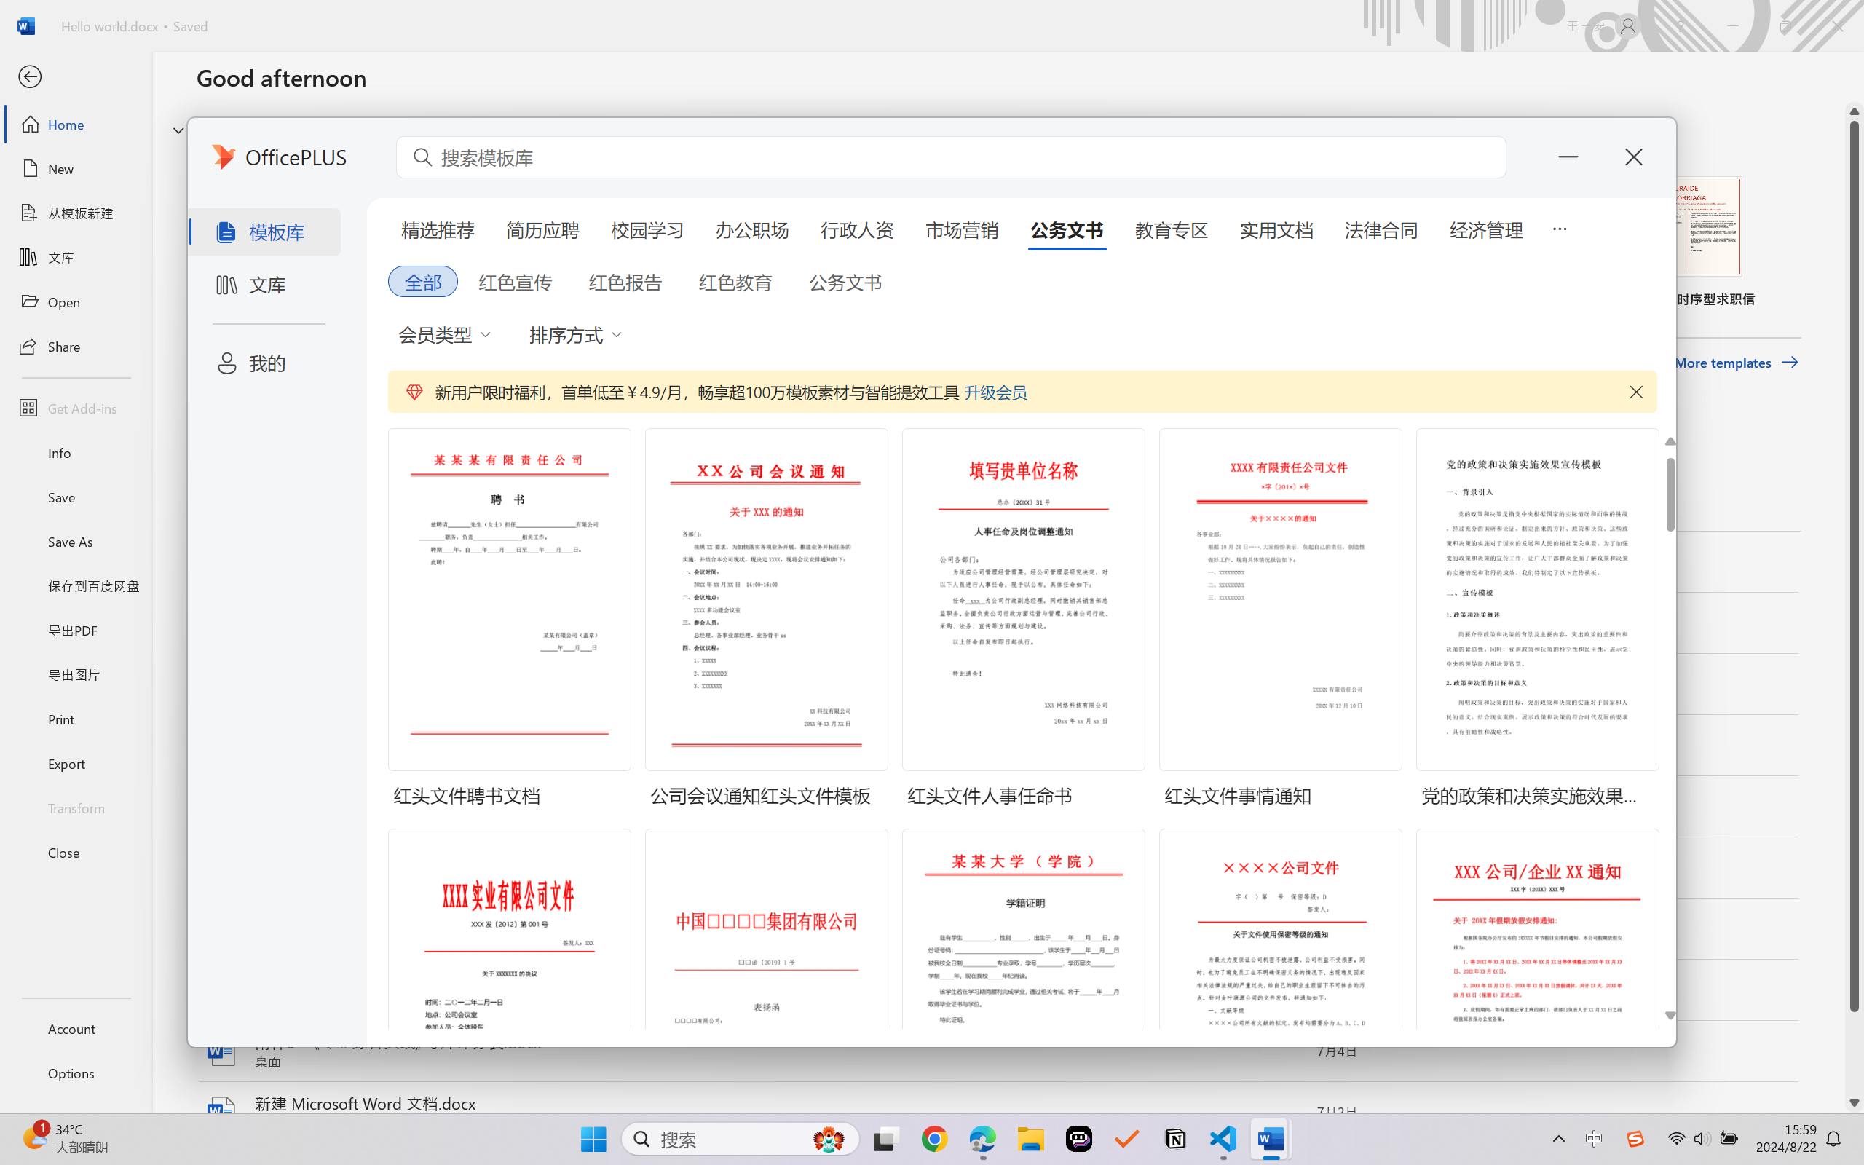 The height and width of the screenshot is (1165, 1864). I want to click on Info, so click(76, 452).